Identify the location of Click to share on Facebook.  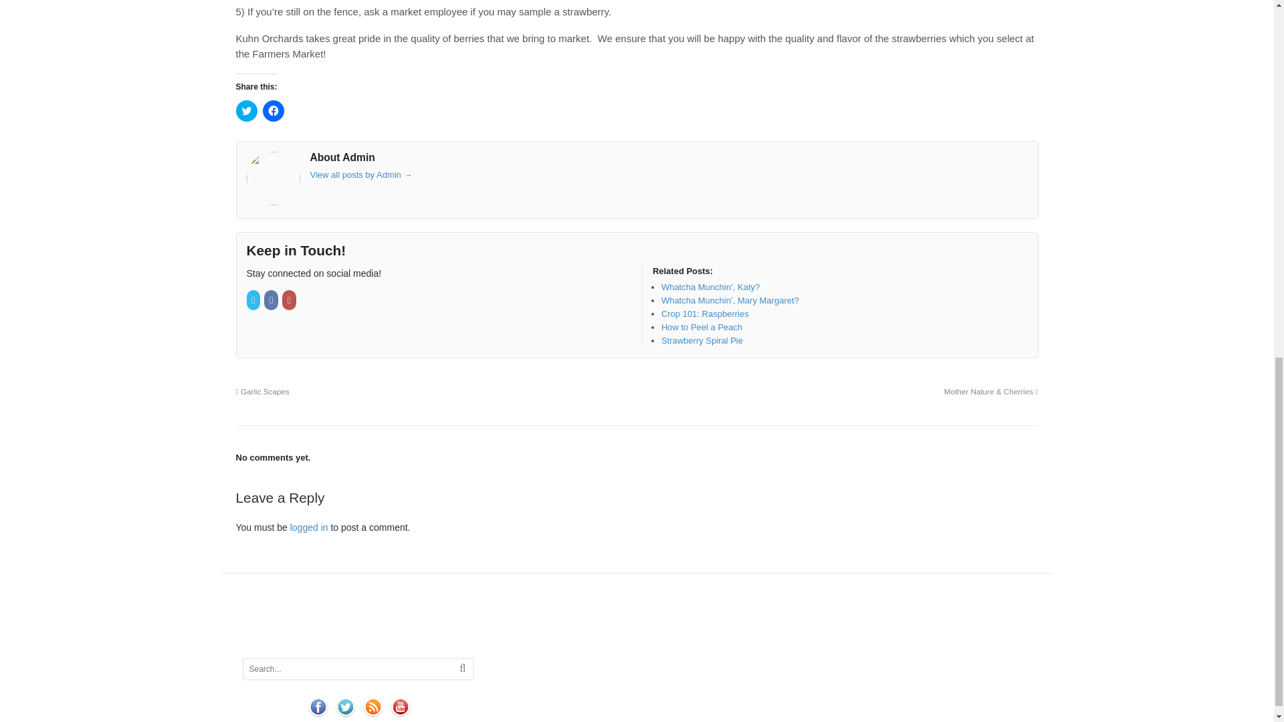
(273, 111).